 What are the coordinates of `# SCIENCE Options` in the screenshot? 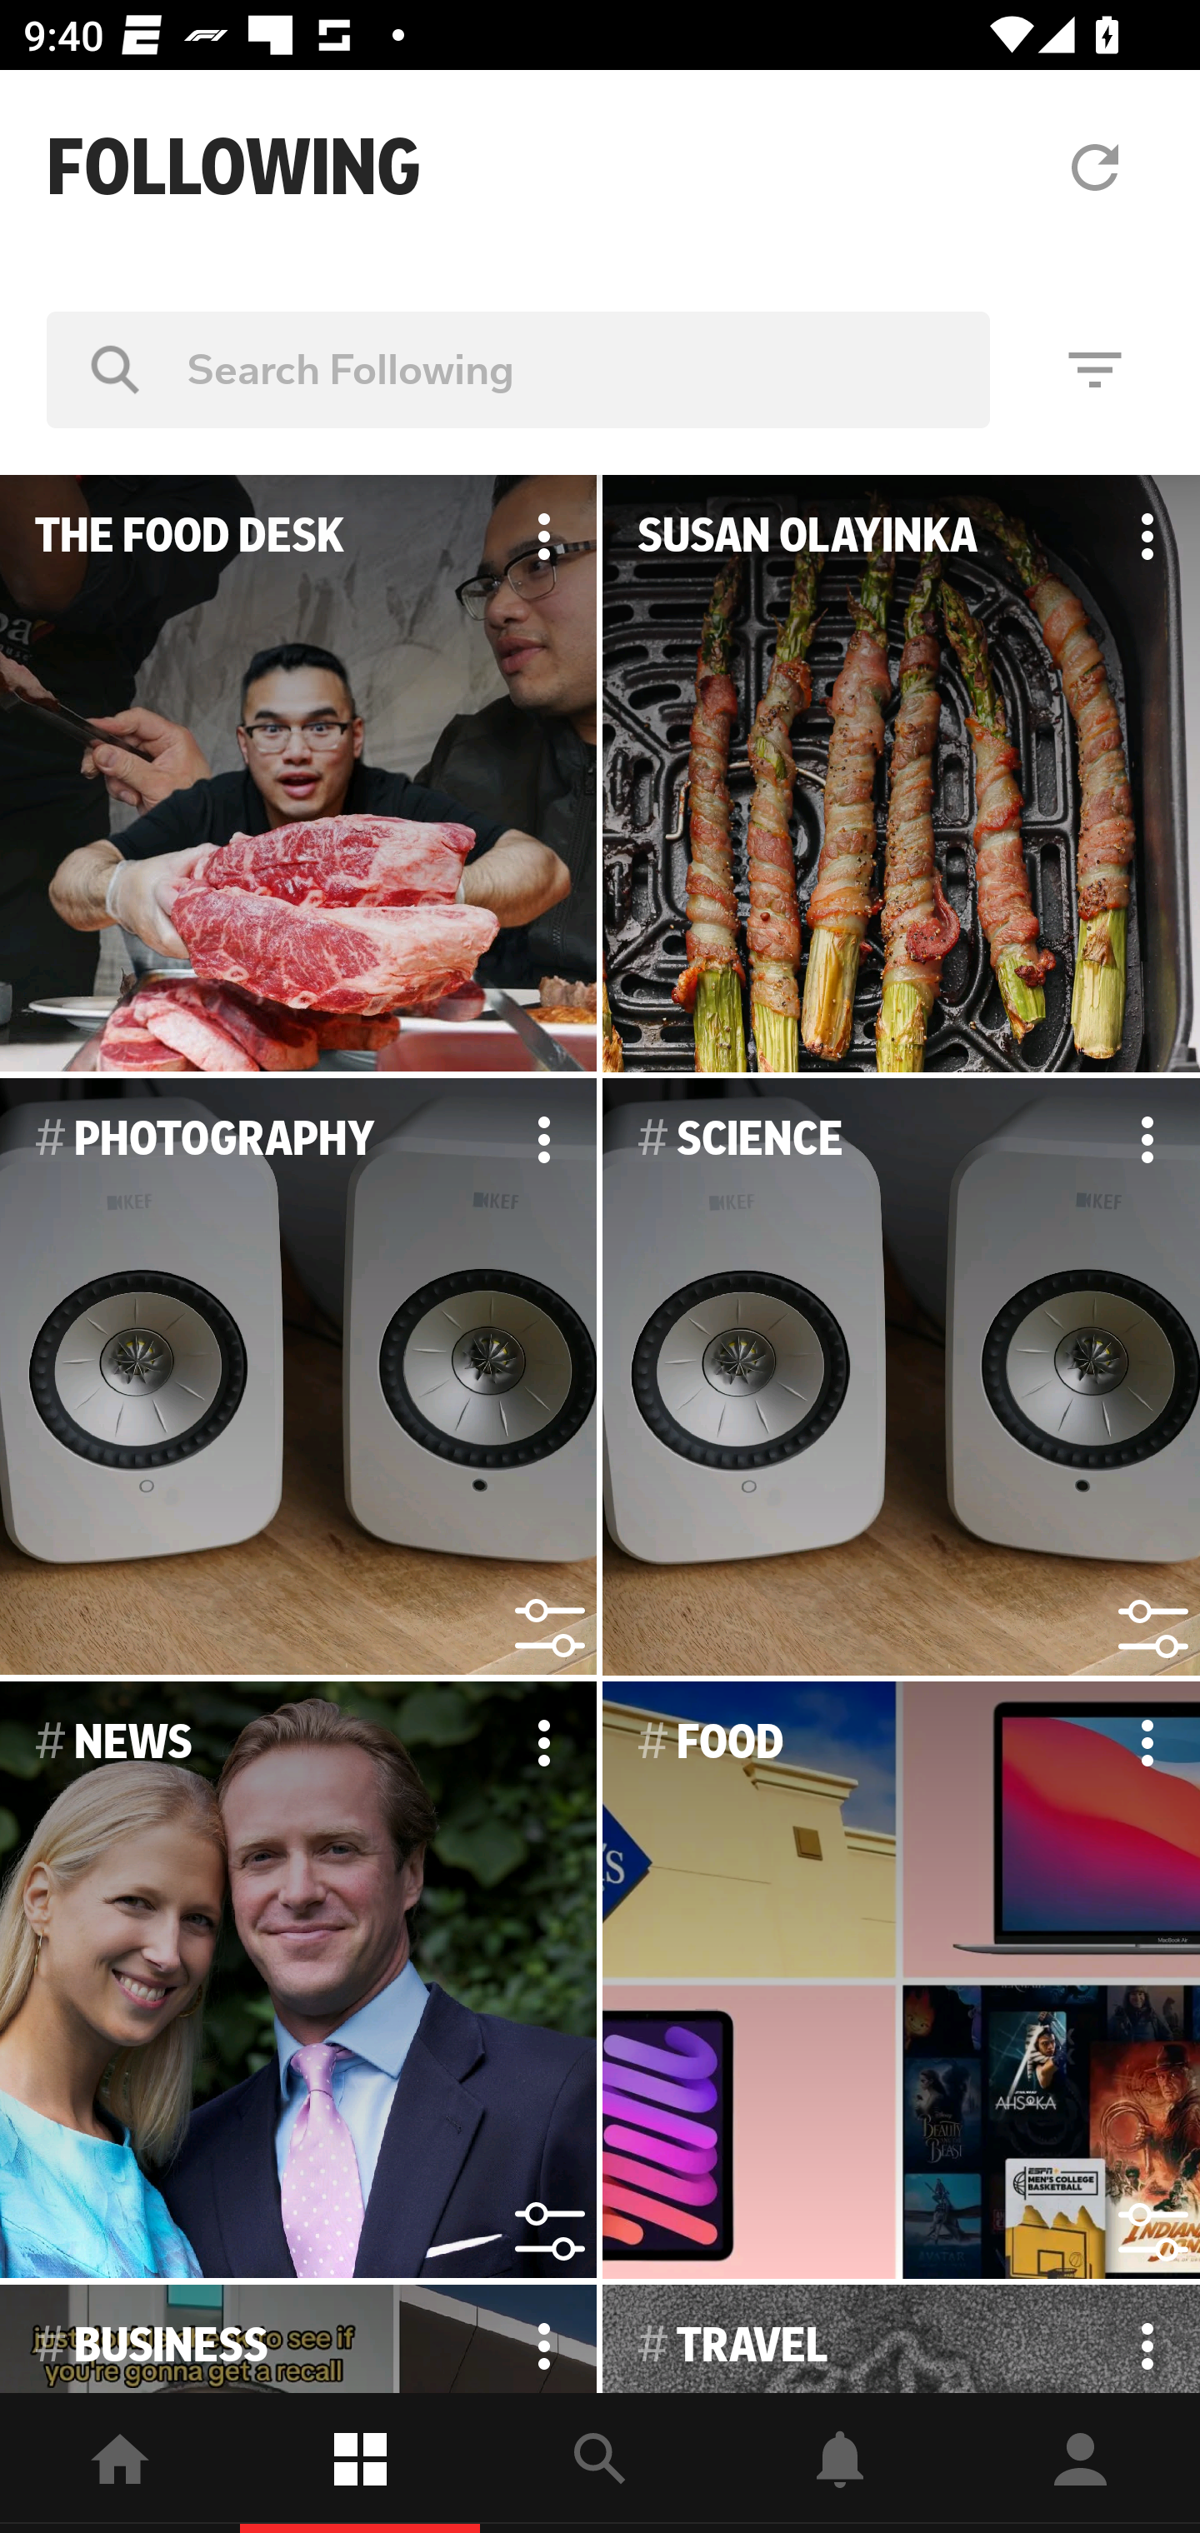 It's located at (901, 1378).